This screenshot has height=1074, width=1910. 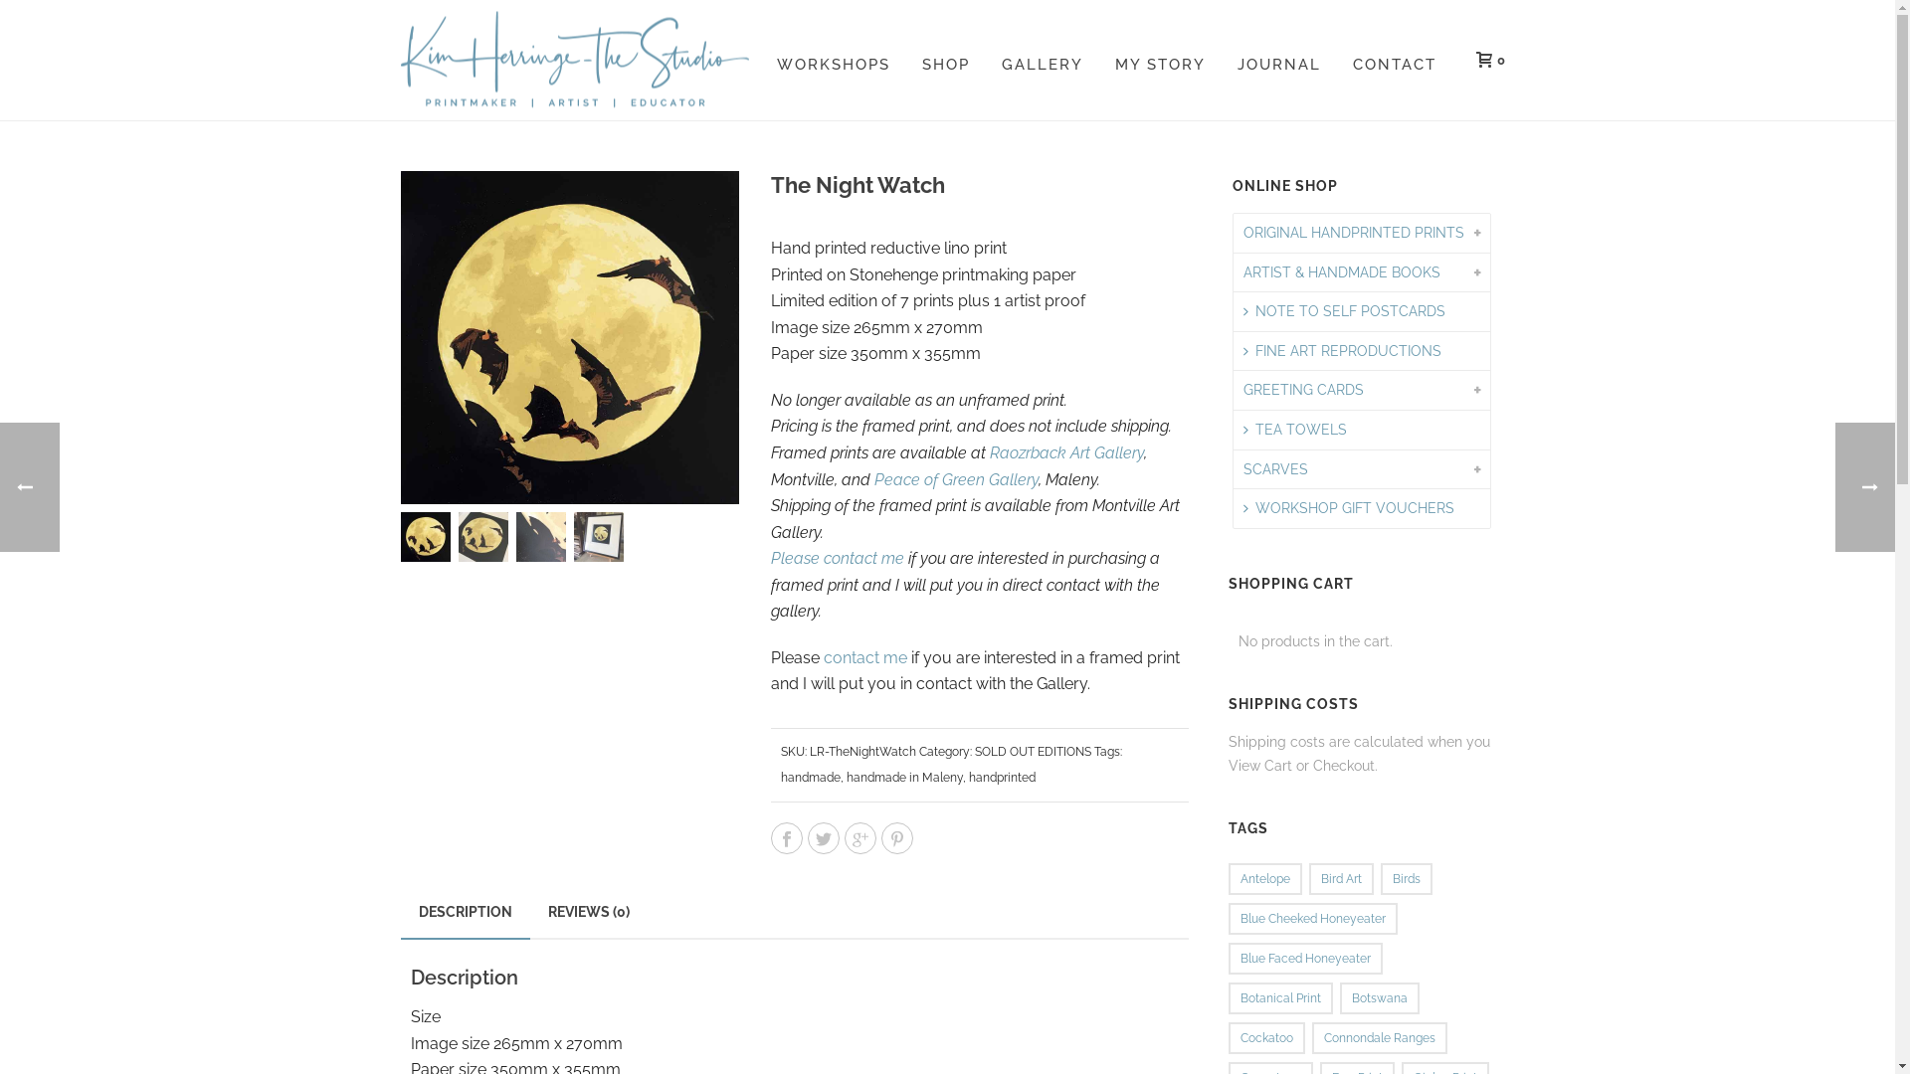 What do you see at coordinates (905, 778) in the screenshot?
I see `handmade in Maleny` at bounding box center [905, 778].